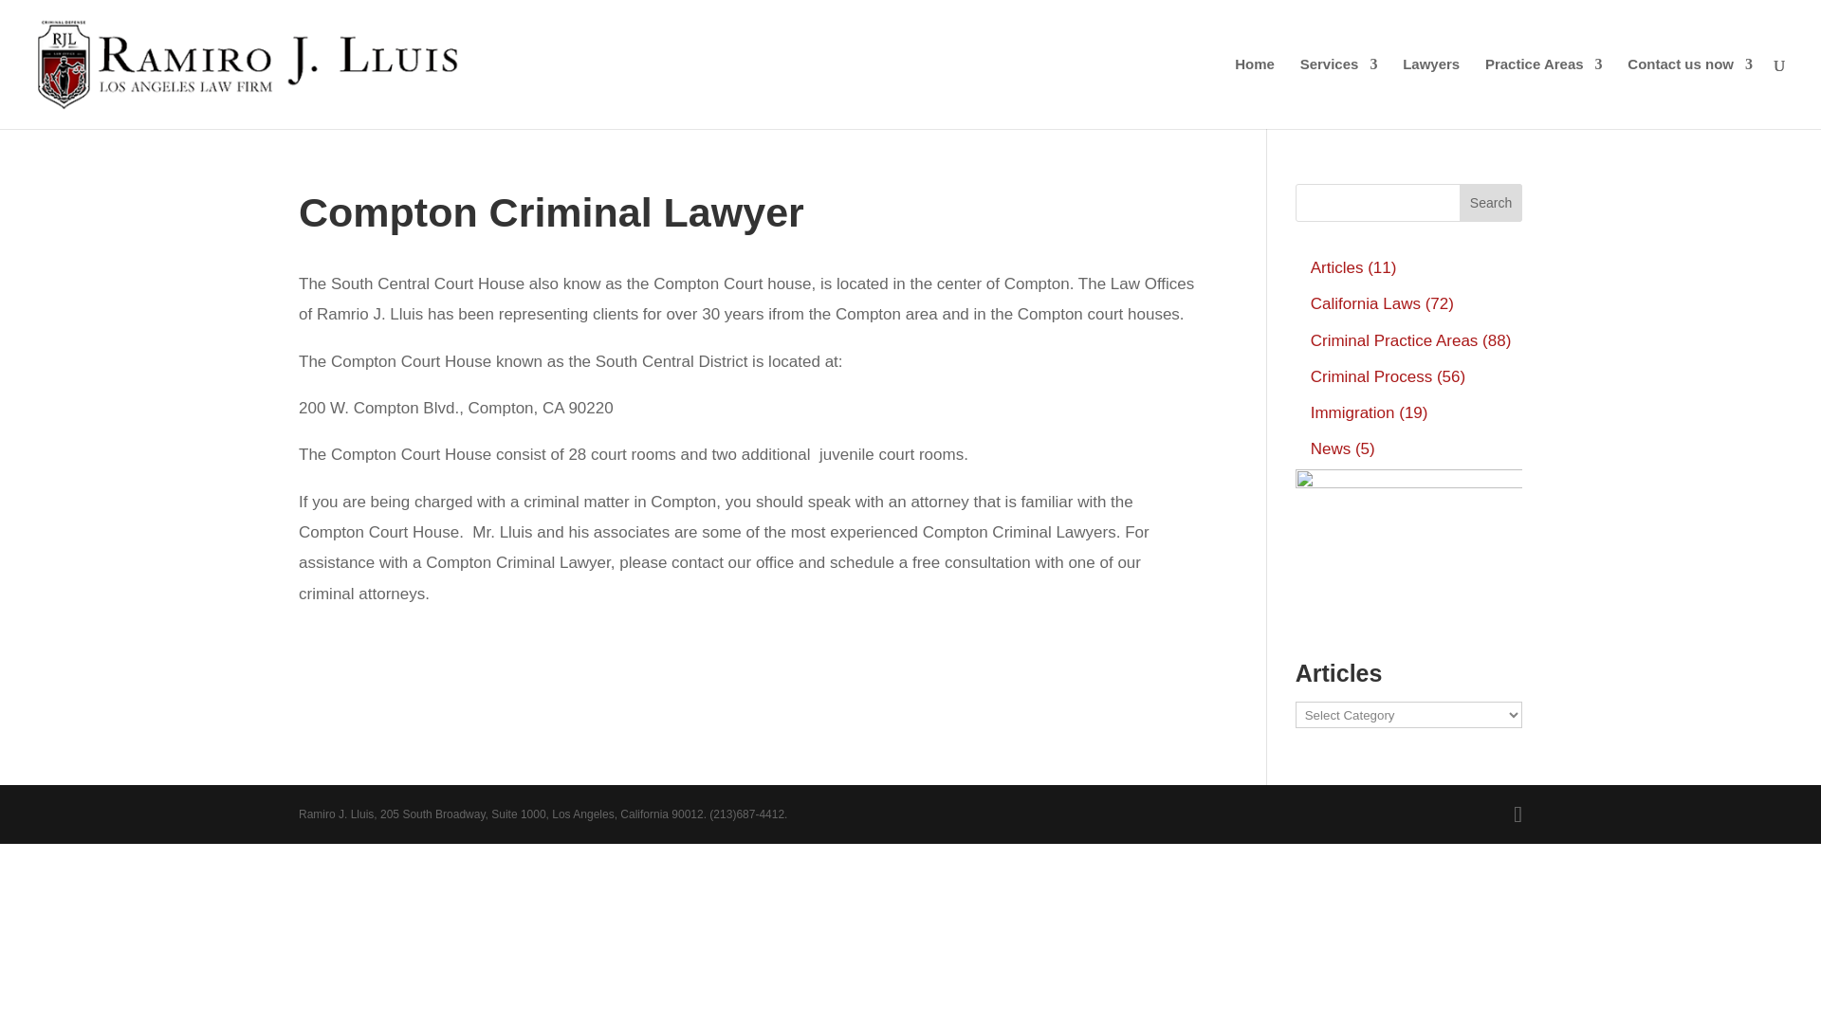  I want to click on Services, so click(1339, 93).